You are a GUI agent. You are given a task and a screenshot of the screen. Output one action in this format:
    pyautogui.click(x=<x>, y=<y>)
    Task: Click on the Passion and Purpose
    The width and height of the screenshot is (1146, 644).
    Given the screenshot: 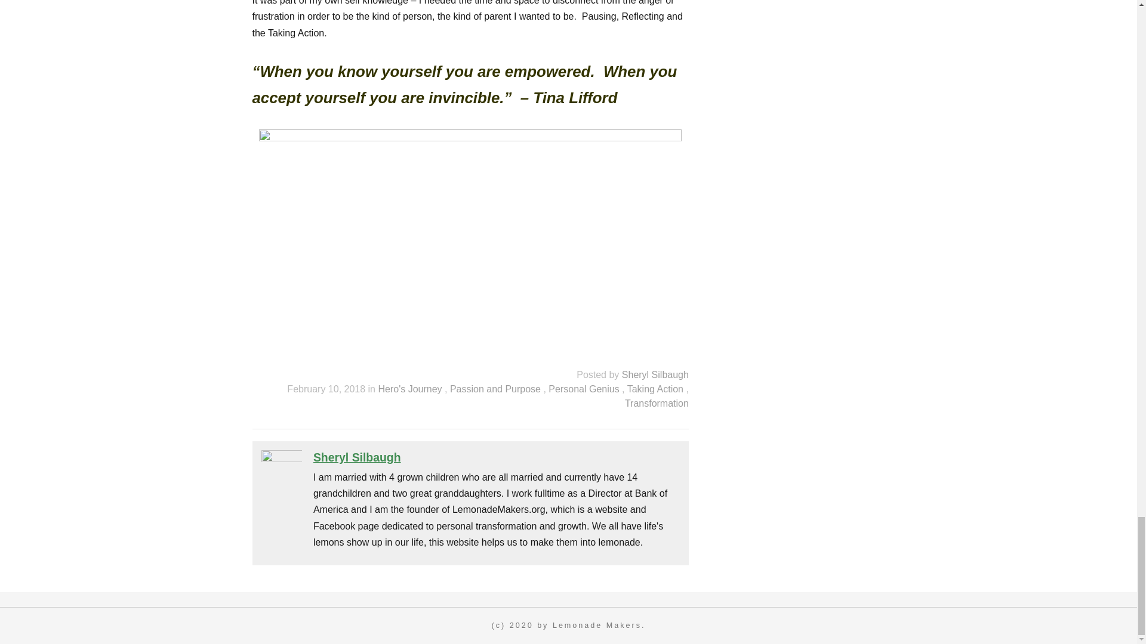 What is the action you would take?
    pyautogui.click(x=497, y=389)
    